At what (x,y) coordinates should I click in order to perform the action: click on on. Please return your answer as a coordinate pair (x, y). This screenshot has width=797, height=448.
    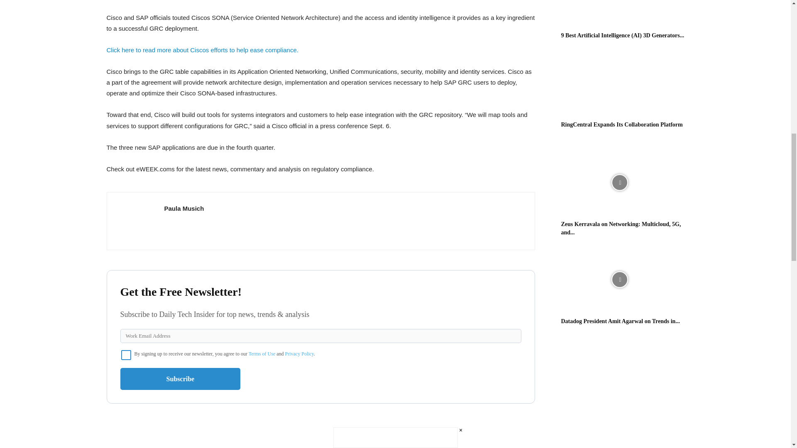
    Looking at the image, I should click on (126, 355).